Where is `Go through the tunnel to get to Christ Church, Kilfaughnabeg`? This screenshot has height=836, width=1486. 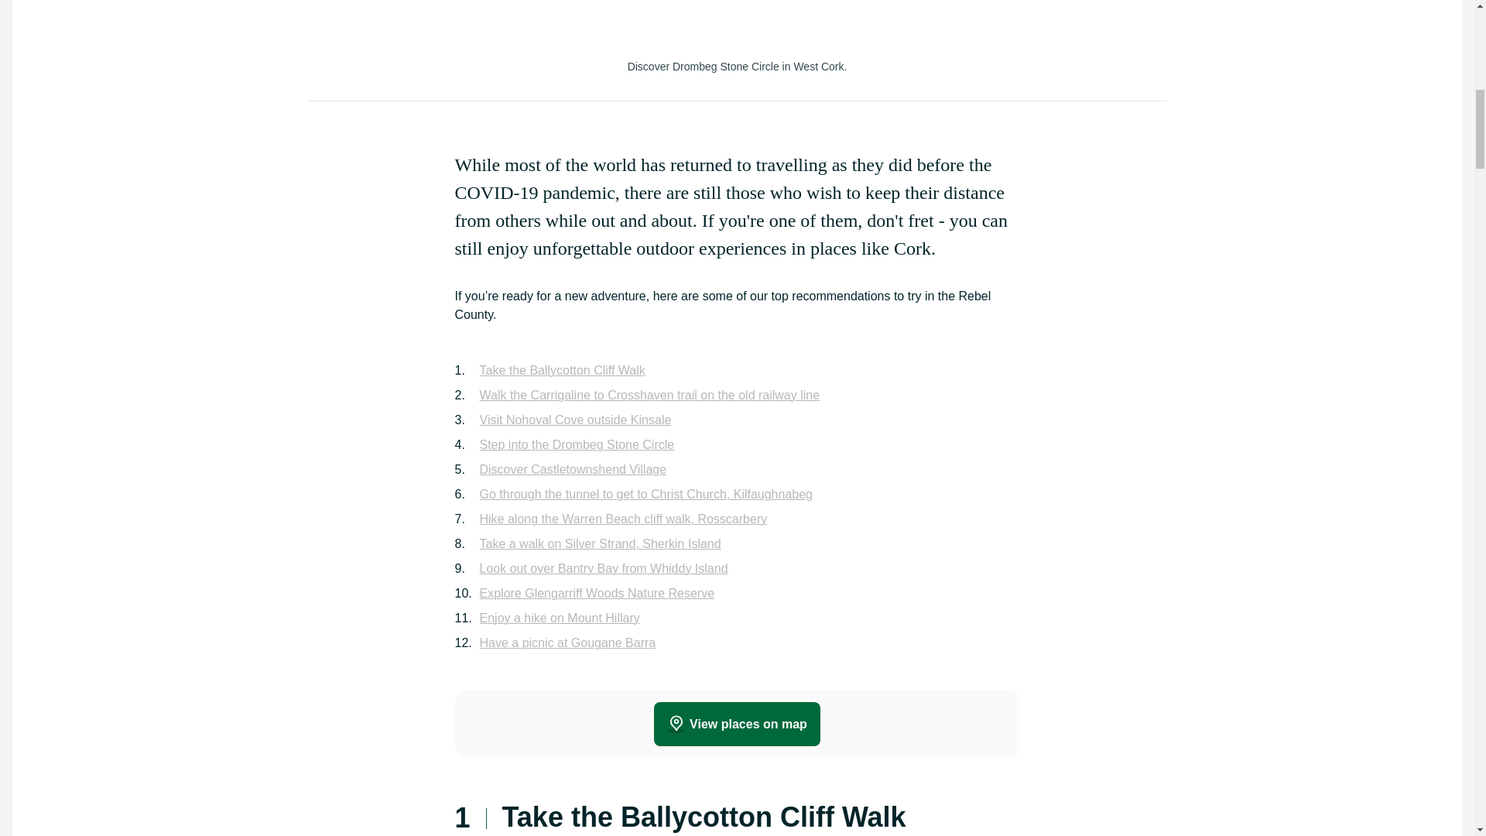 Go through the tunnel to get to Christ Church, Kilfaughnabeg is located at coordinates (646, 495).